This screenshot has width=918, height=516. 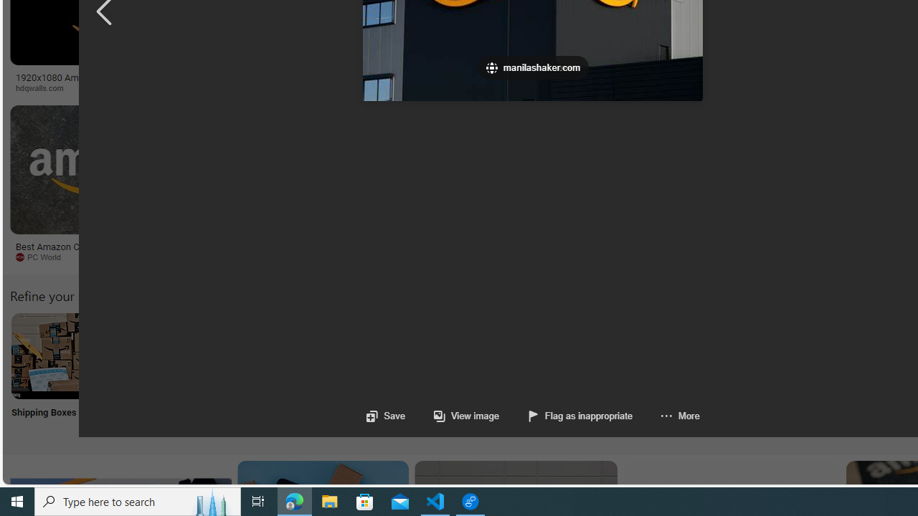 I want to click on More, so click(x=666, y=416).